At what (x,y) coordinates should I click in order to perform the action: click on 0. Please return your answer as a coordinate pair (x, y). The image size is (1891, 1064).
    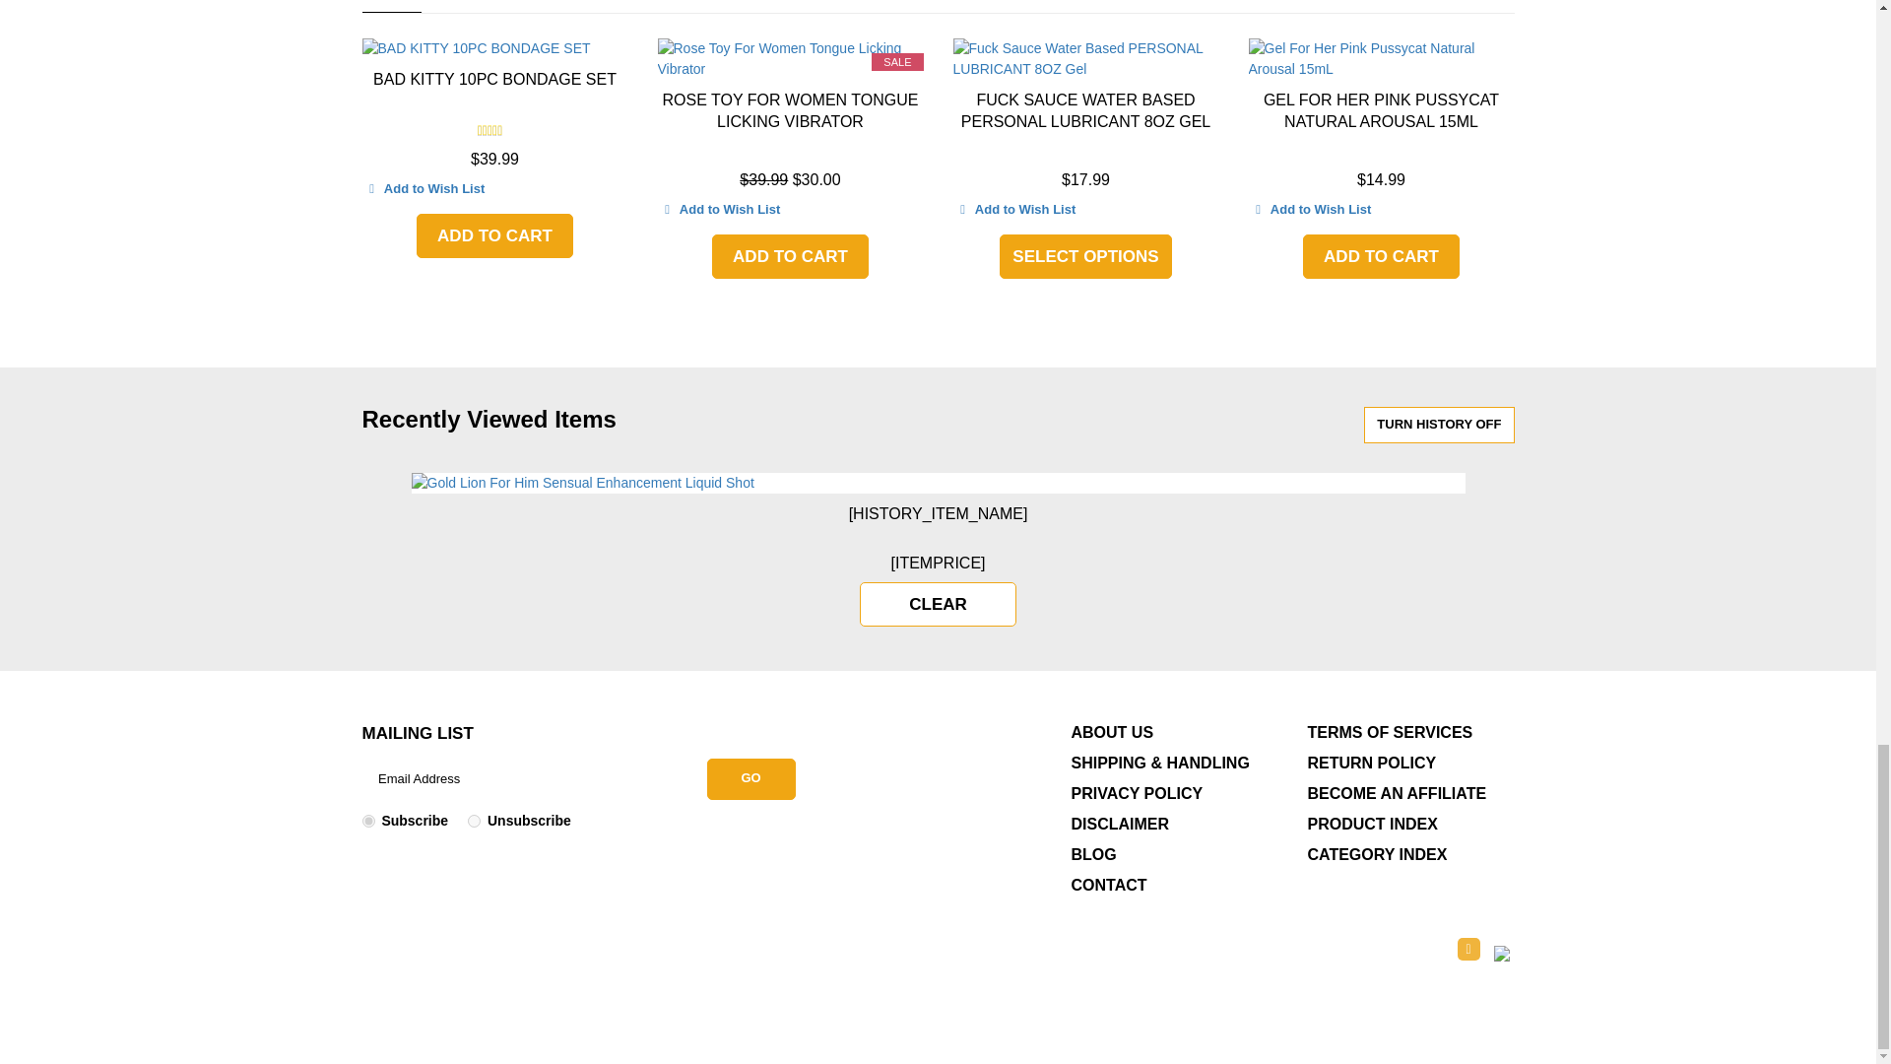
    Looking at the image, I should click on (473, 822).